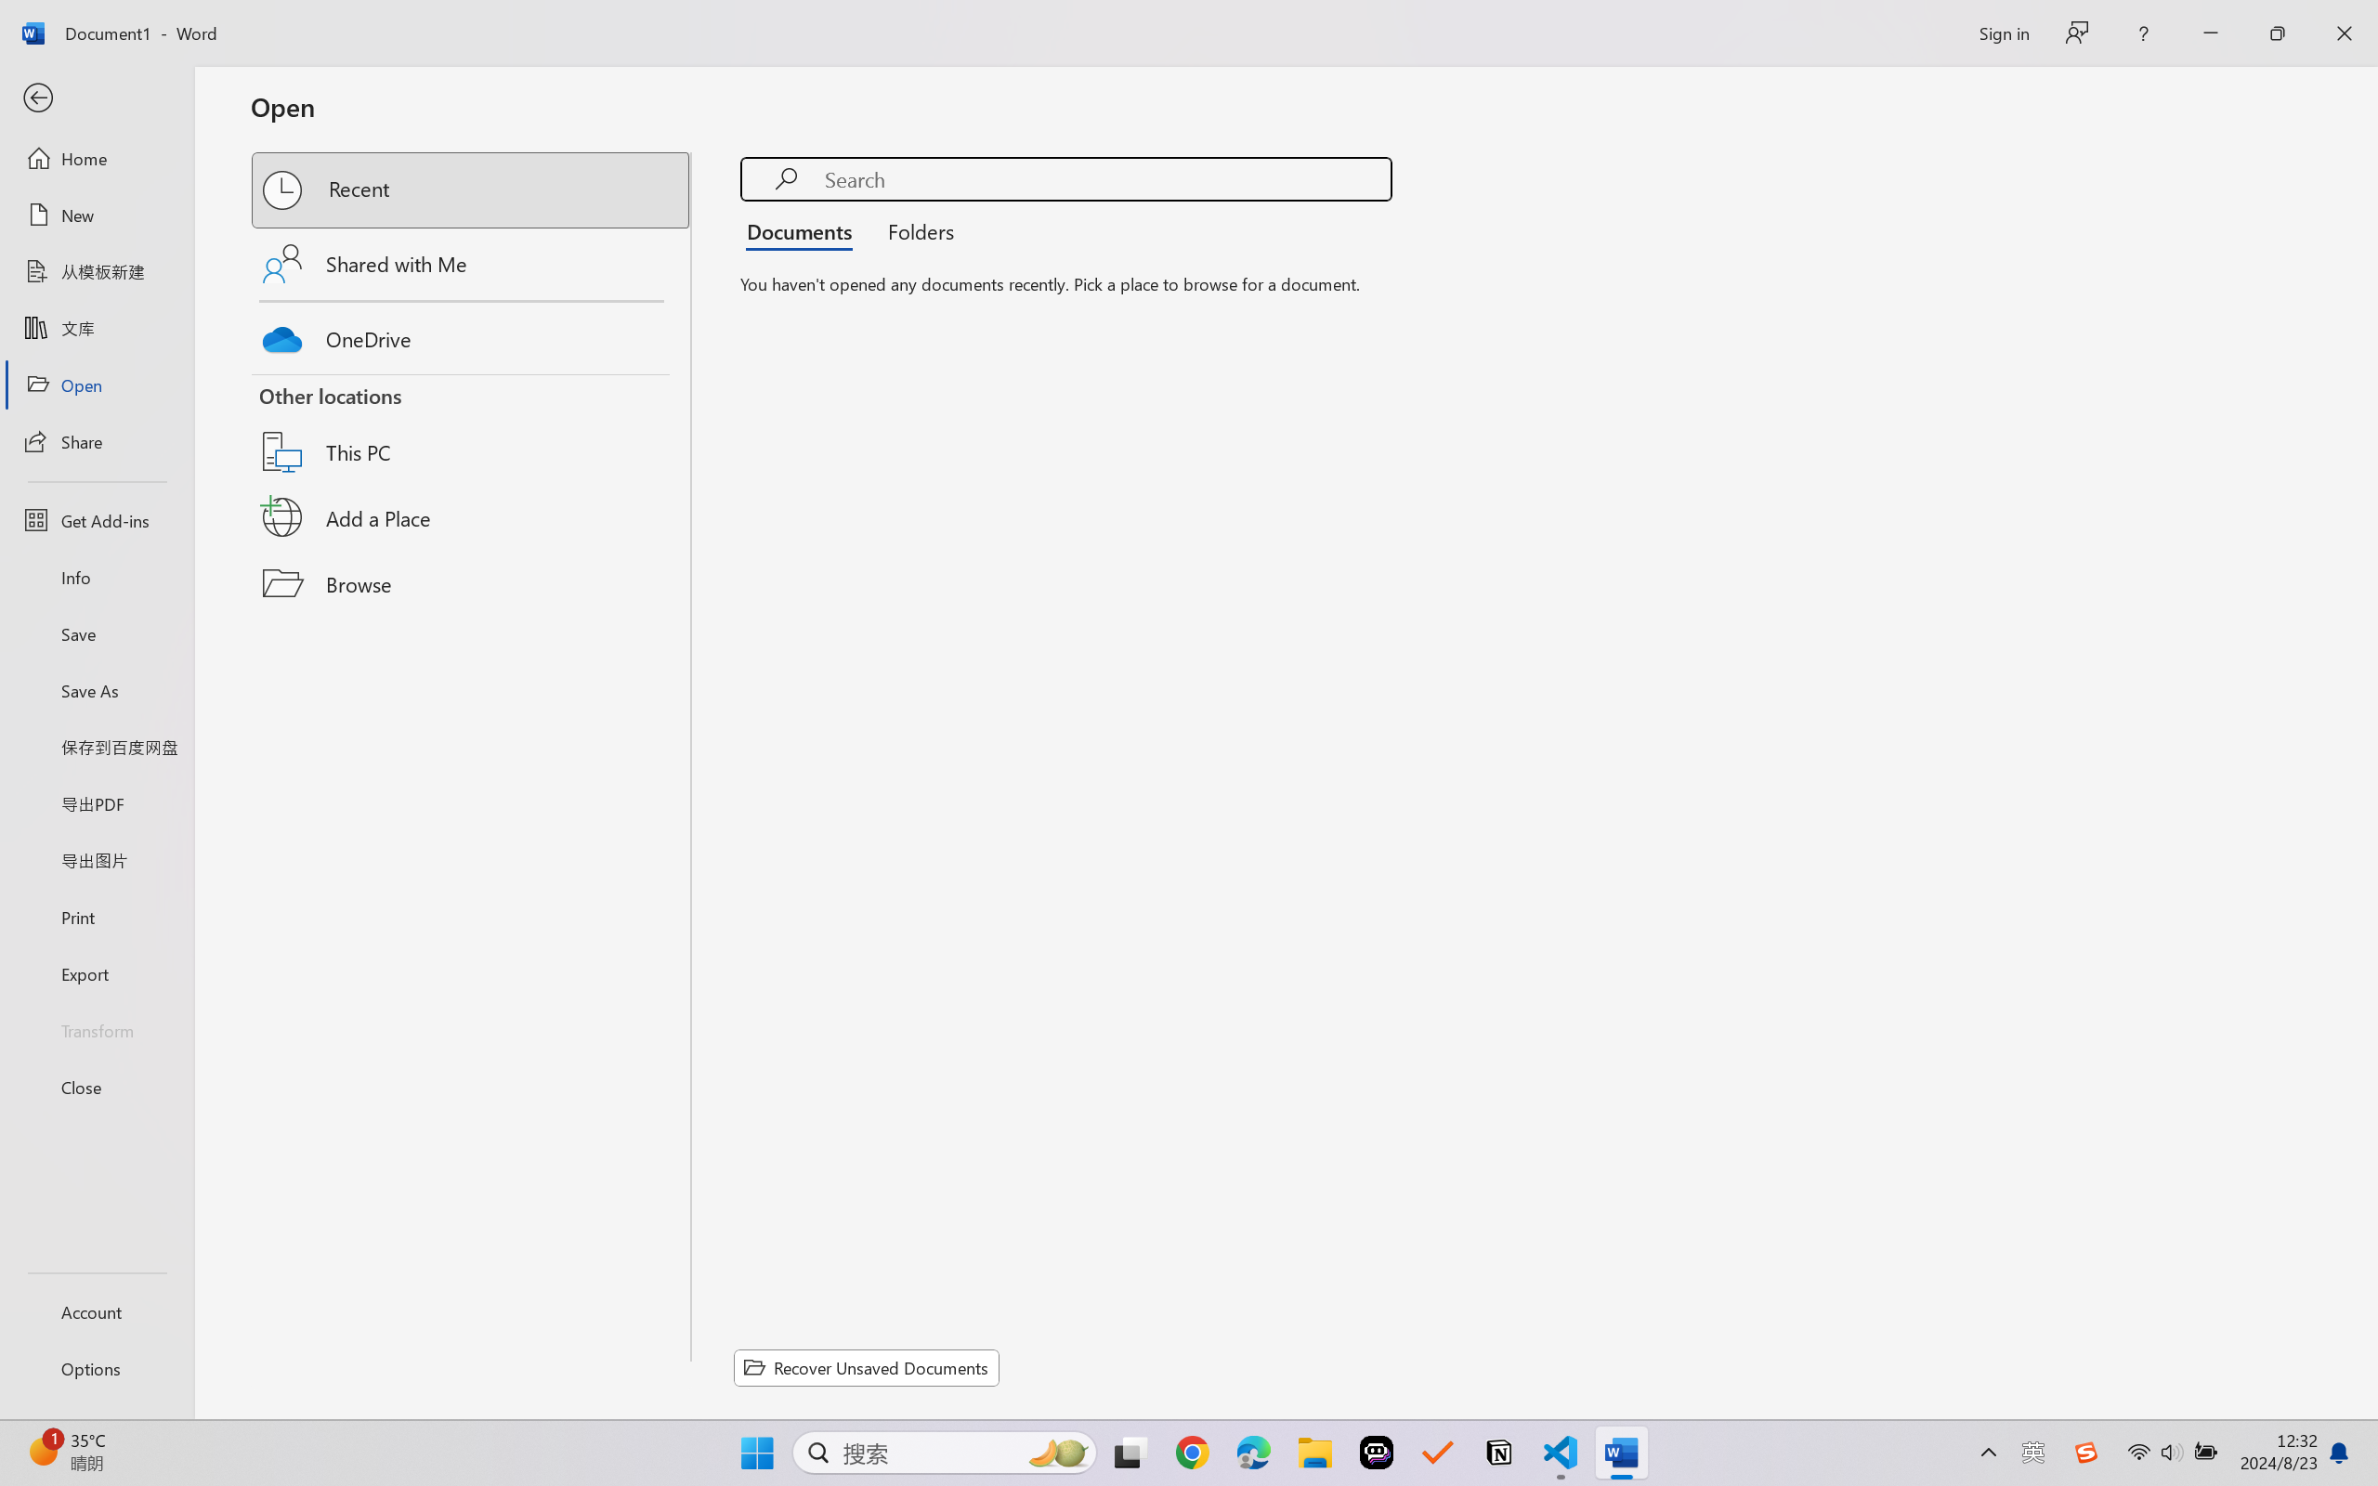 This screenshot has height=1486, width=2378. What do you see at coordinates (472, 427) in the screenshot?
I see `This PC` at bounding box center [472, 427].